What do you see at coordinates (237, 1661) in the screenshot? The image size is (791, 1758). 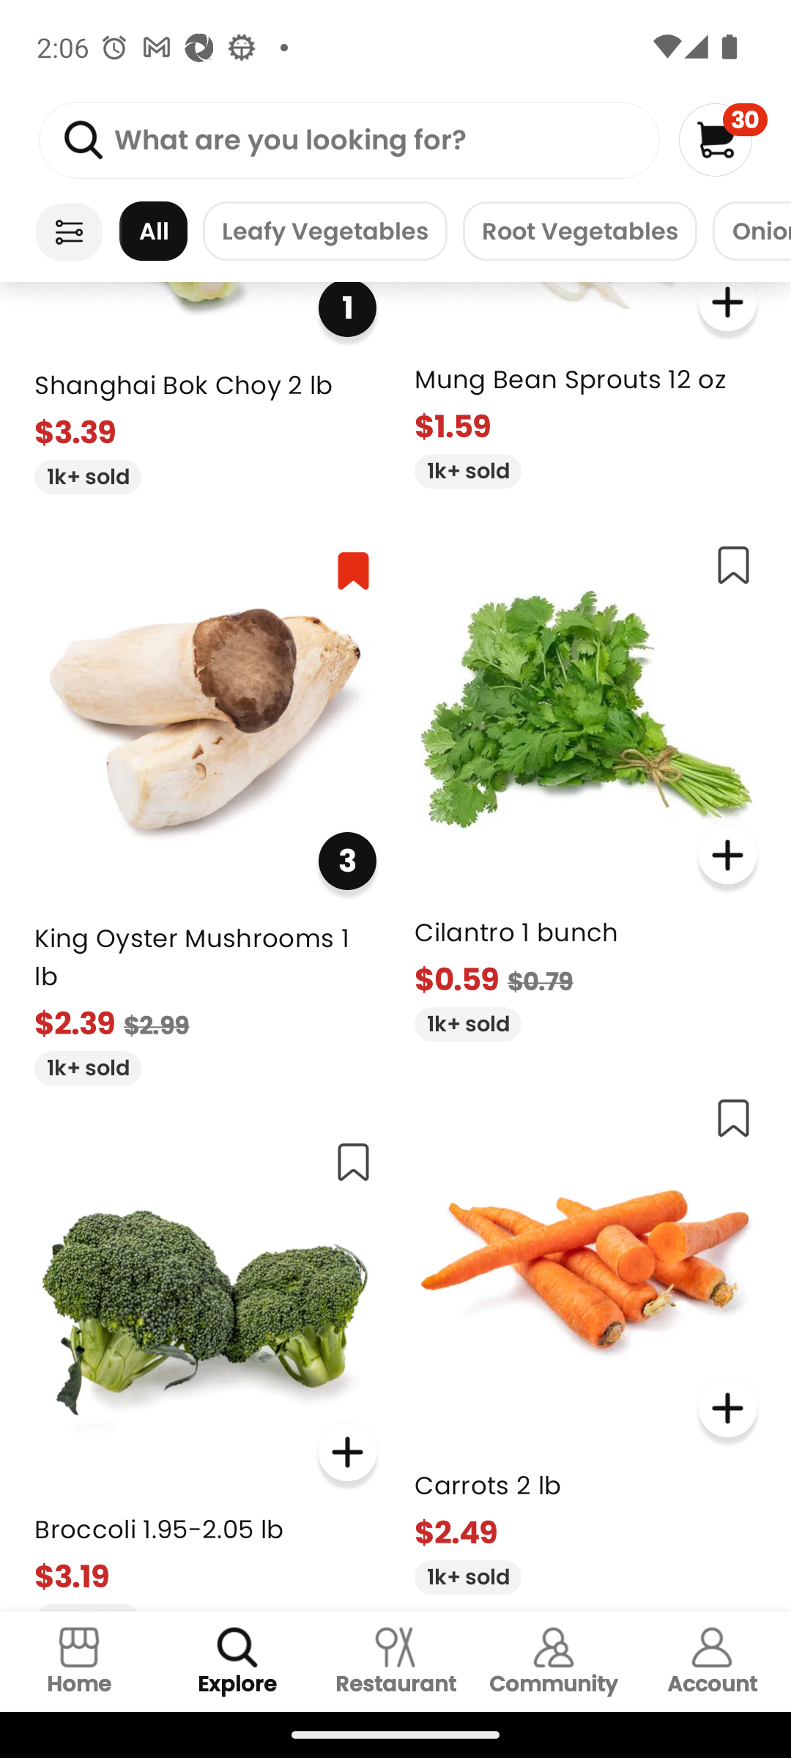 I see `Explore` at bounding box center [237, 1661].